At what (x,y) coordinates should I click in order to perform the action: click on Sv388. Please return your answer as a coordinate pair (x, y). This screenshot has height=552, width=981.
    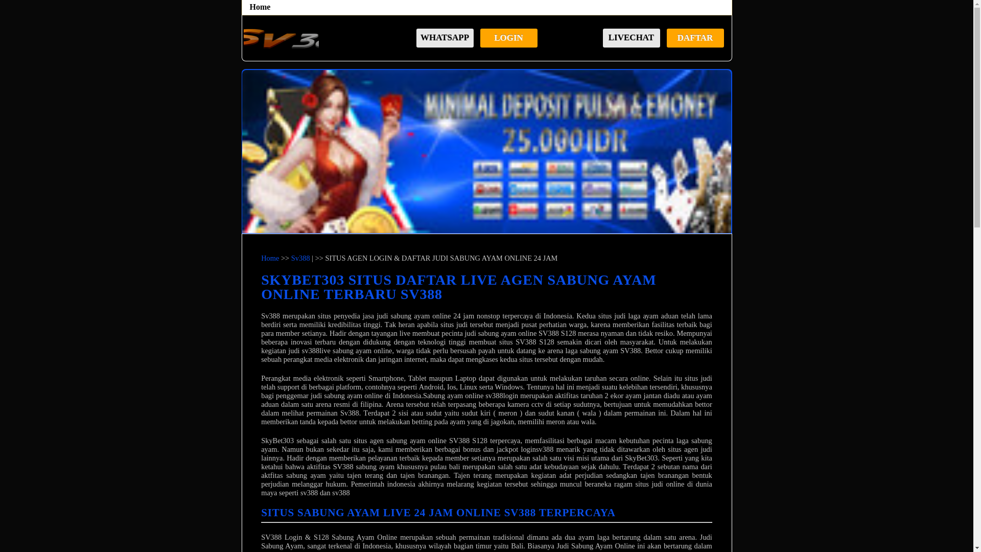
    Looking at the image, I should click on (282, 40).